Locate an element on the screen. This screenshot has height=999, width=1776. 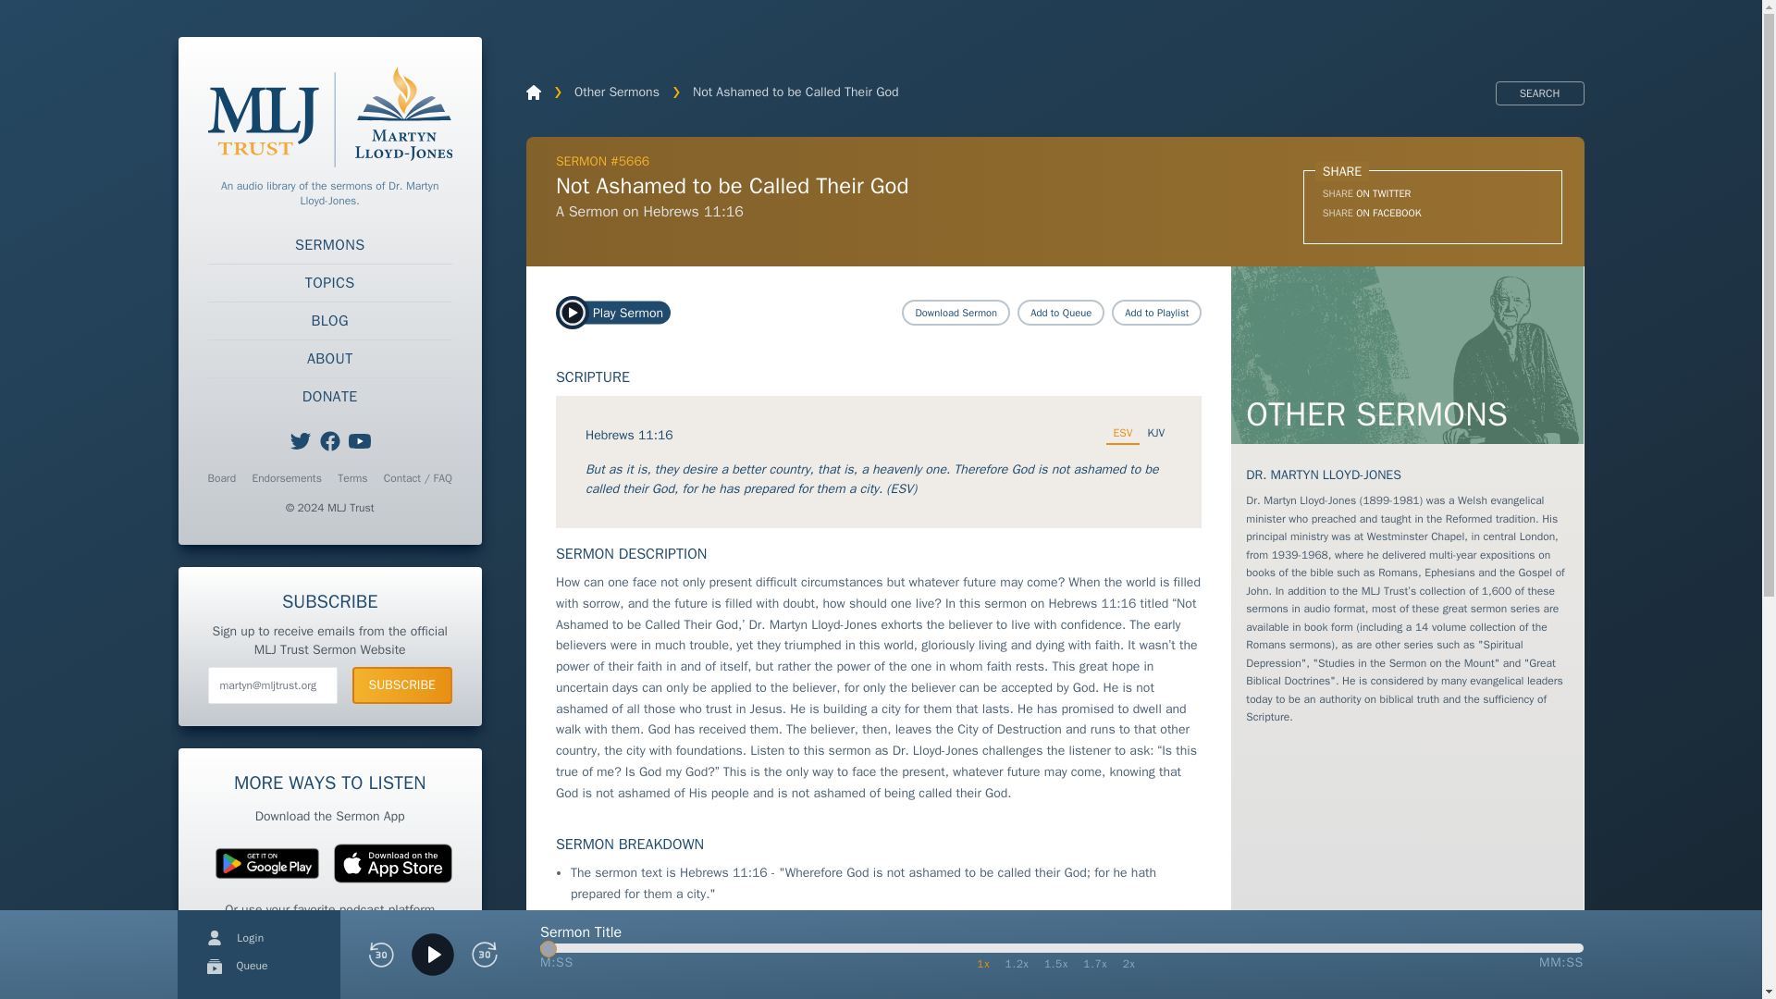
SERMONS is located at coordinates (329, 245).